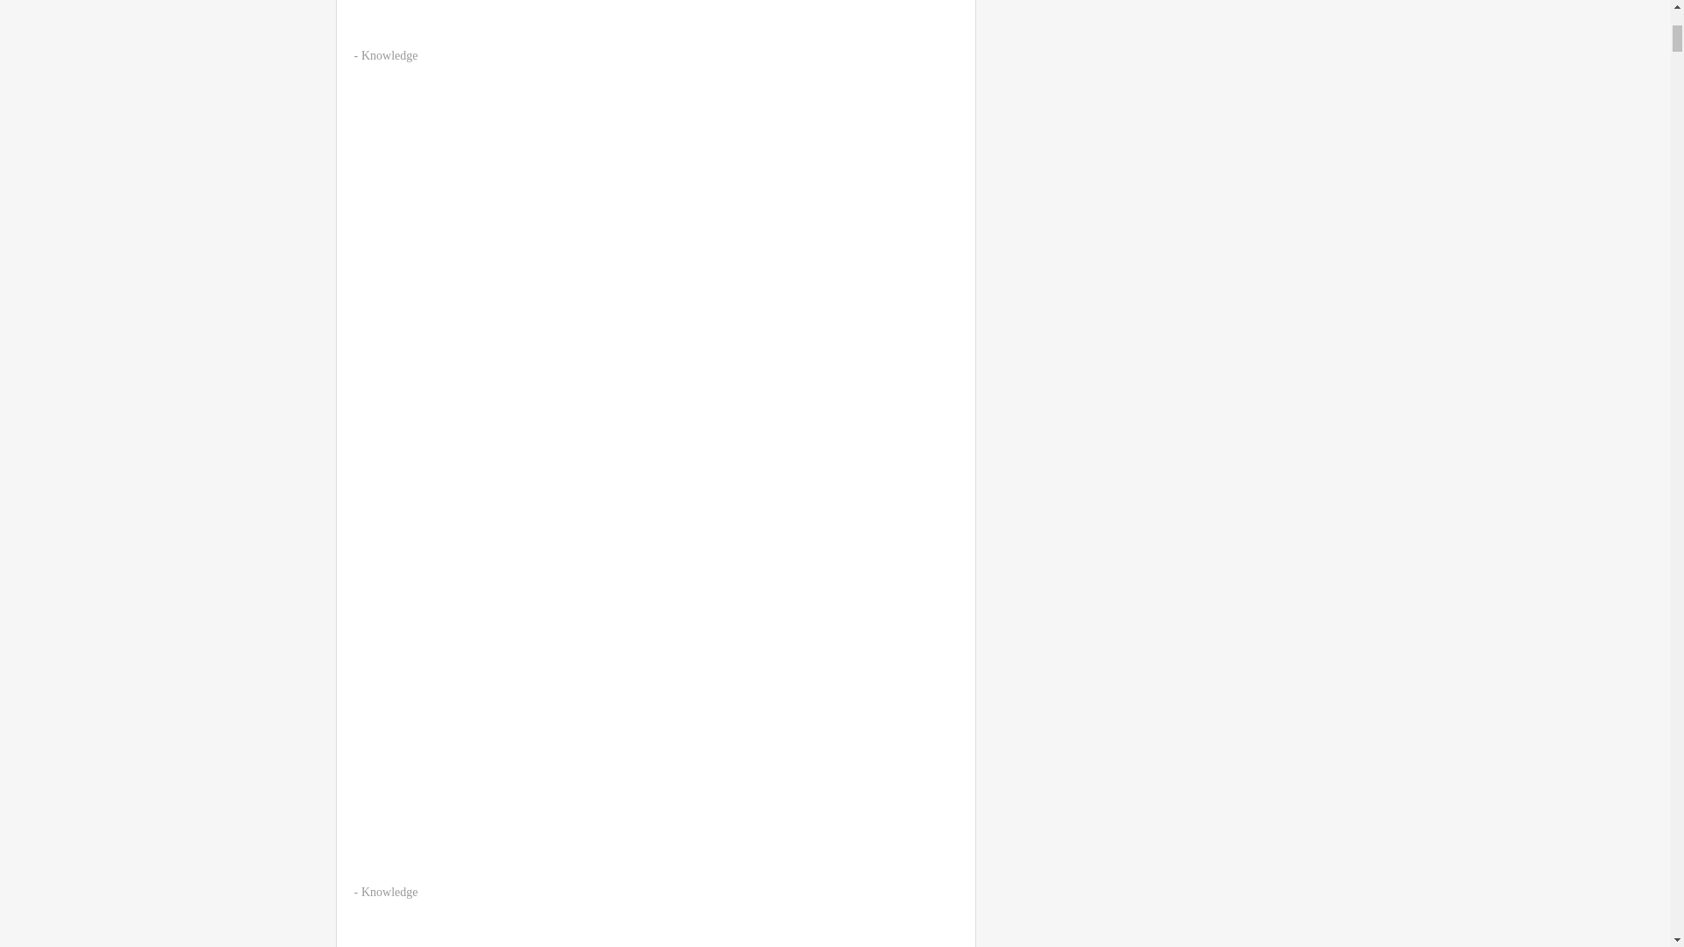 The height and width of the screenshot is (947, 1684). I want to click on Knowledge, so click(389, 891).